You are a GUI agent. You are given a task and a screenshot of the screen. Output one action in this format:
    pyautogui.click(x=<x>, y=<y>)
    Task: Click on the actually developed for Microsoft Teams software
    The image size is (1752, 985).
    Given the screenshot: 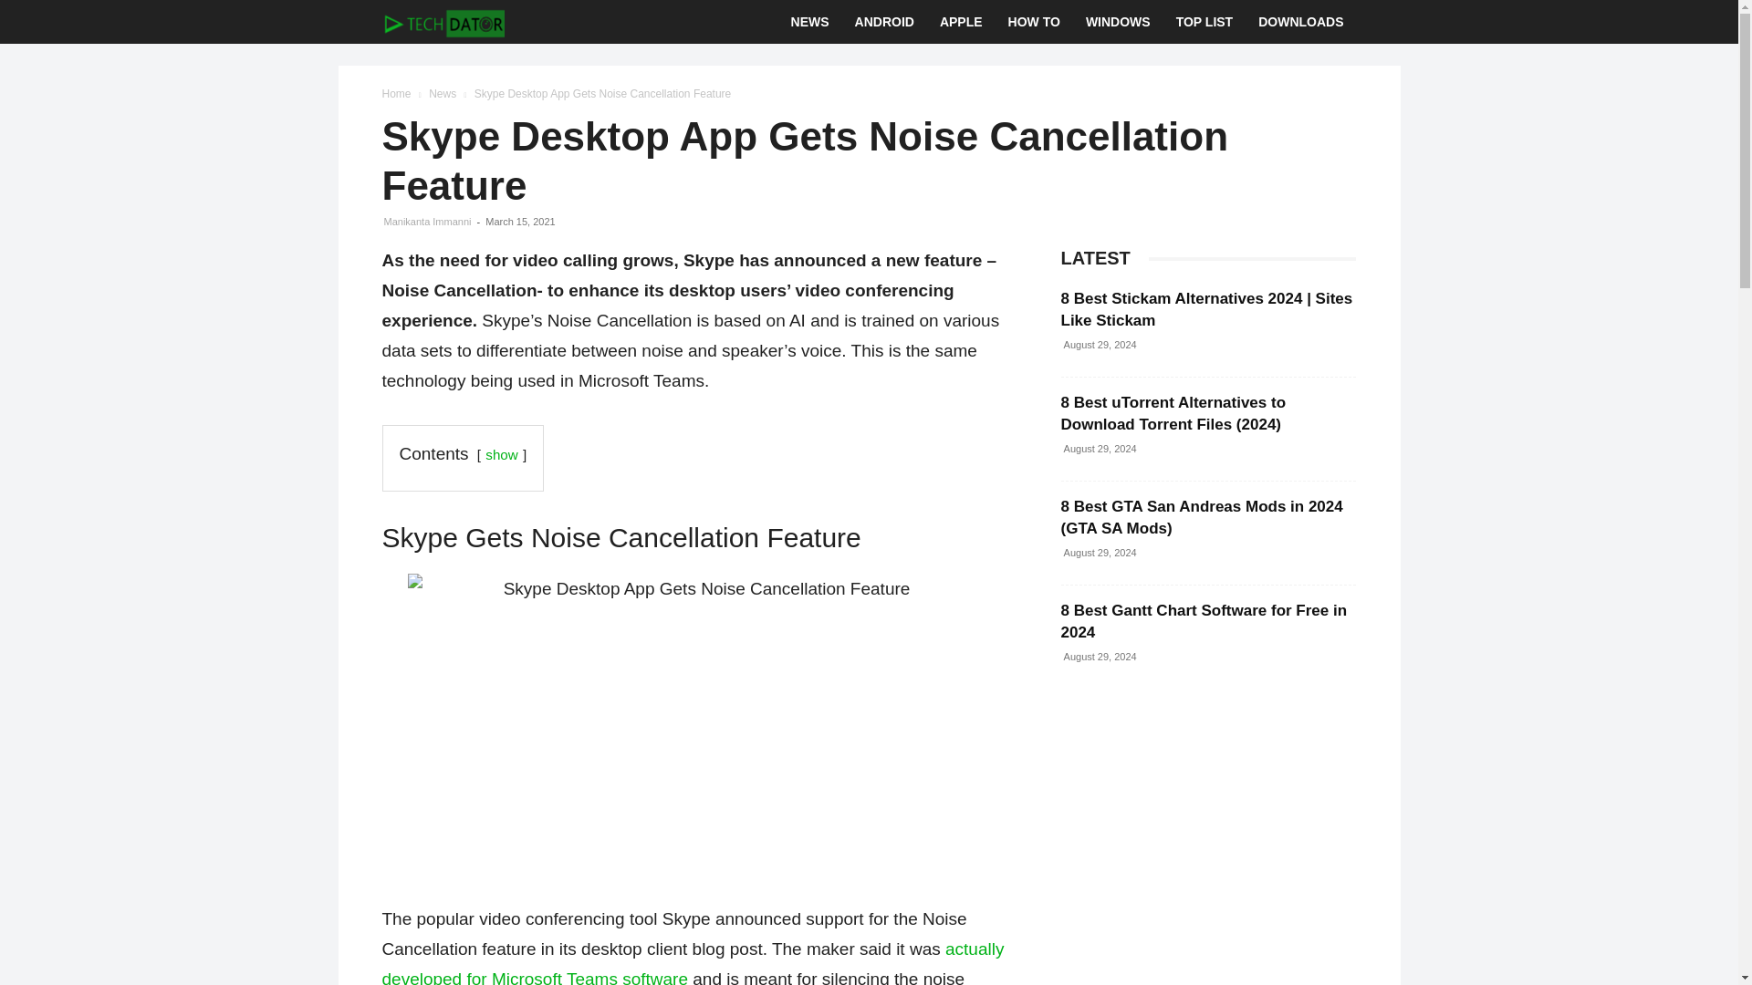 What is the action you would take?
    pyautogui.click(x=693, y=962)
    